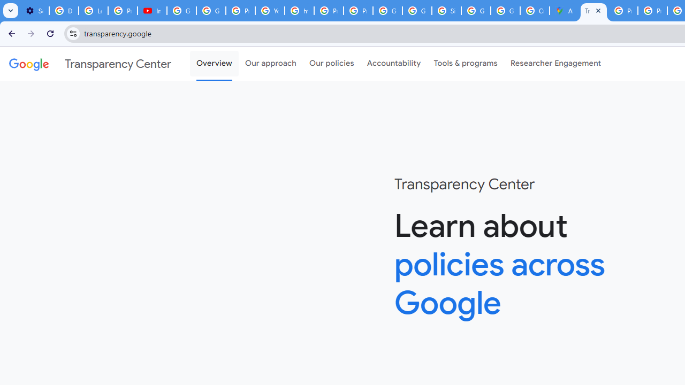 The height and width of the screenshot is (385, 685). I want to click on Google Account Help, so click(182, 11).